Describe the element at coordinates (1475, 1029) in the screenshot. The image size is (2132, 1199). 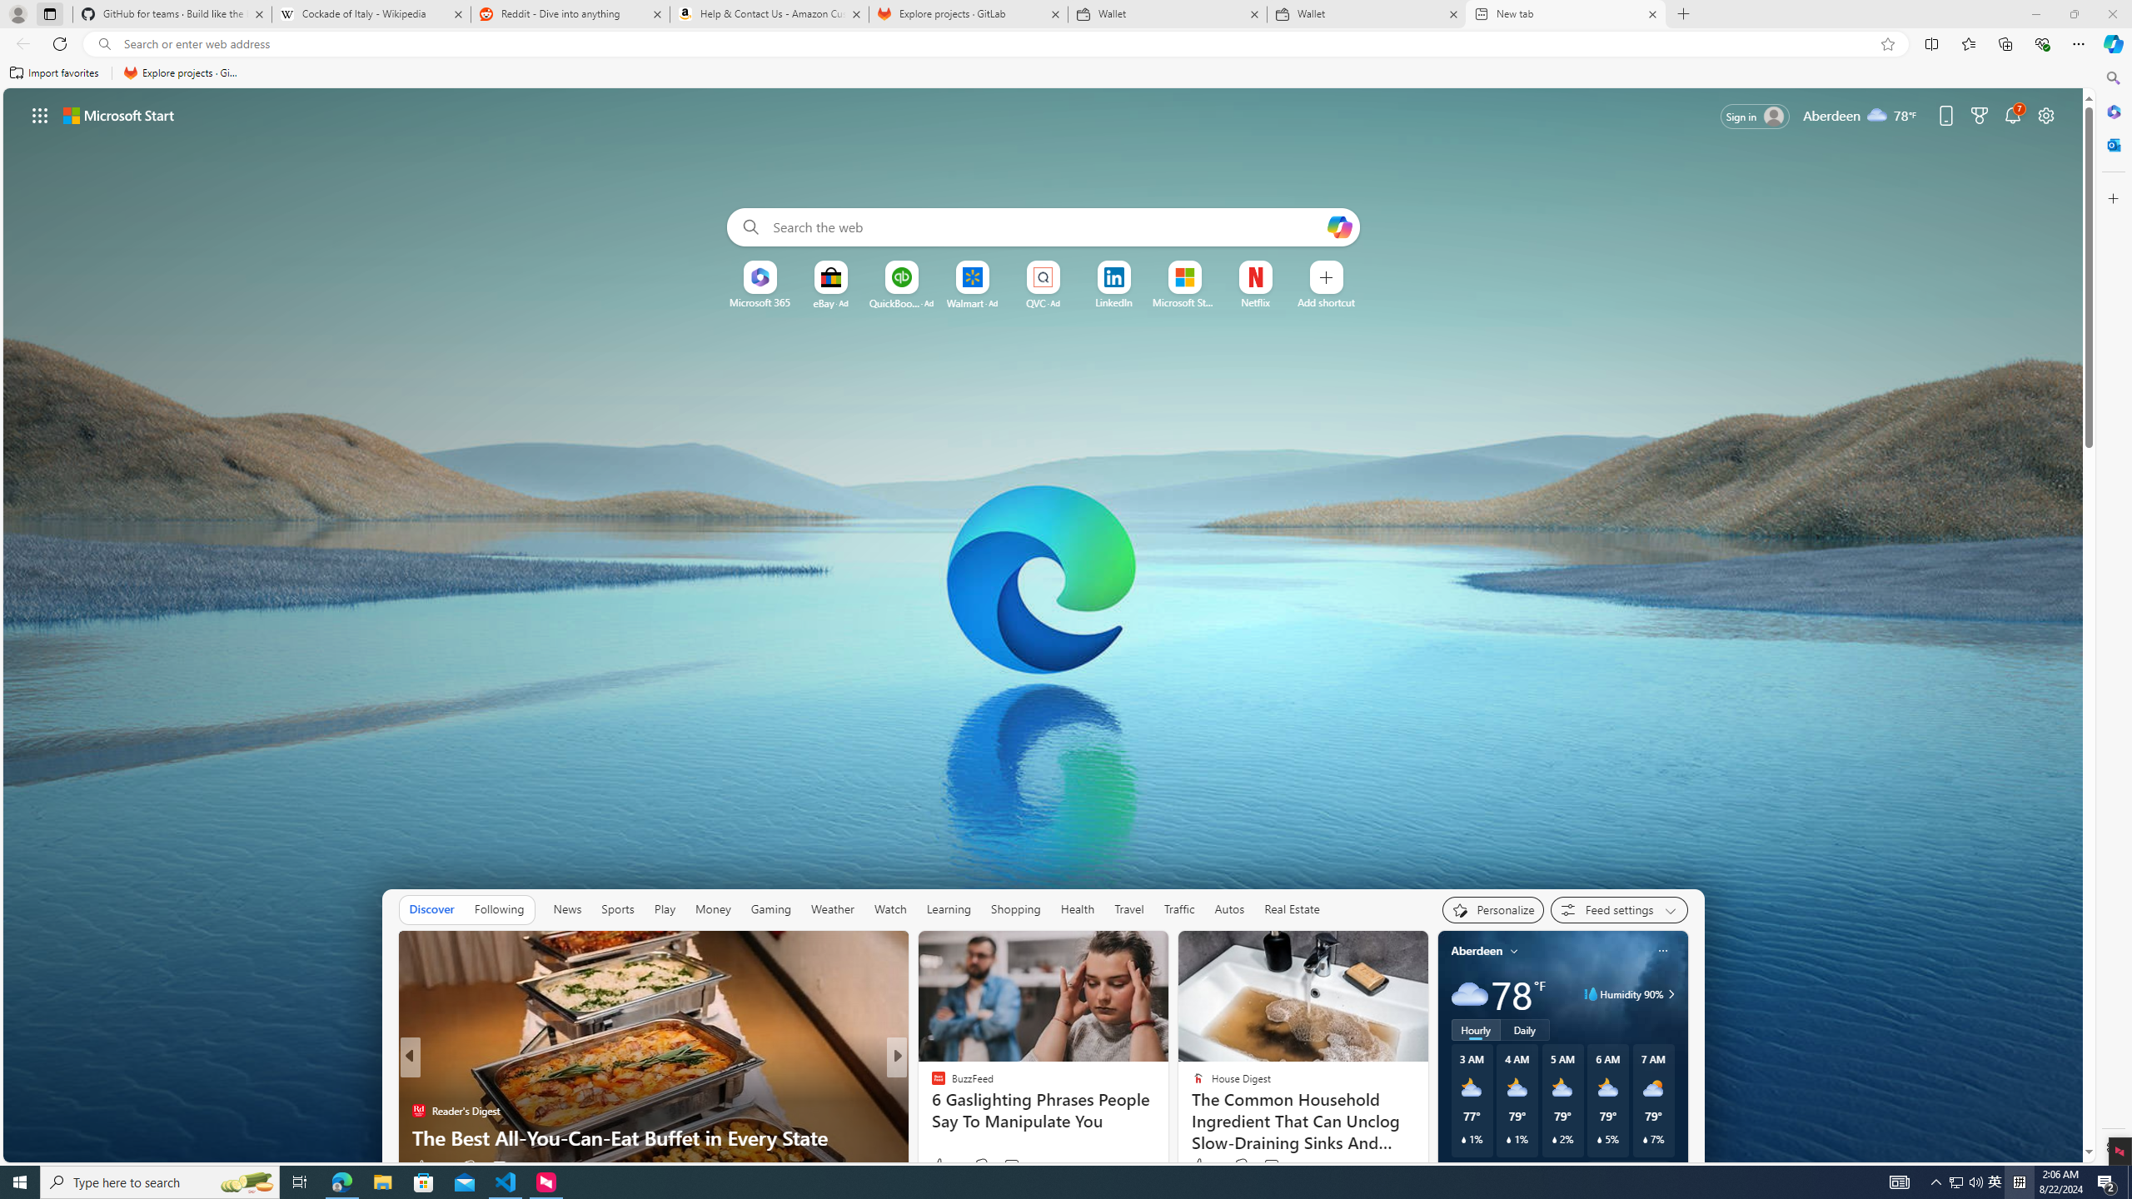
I see `Hourly` at that location.